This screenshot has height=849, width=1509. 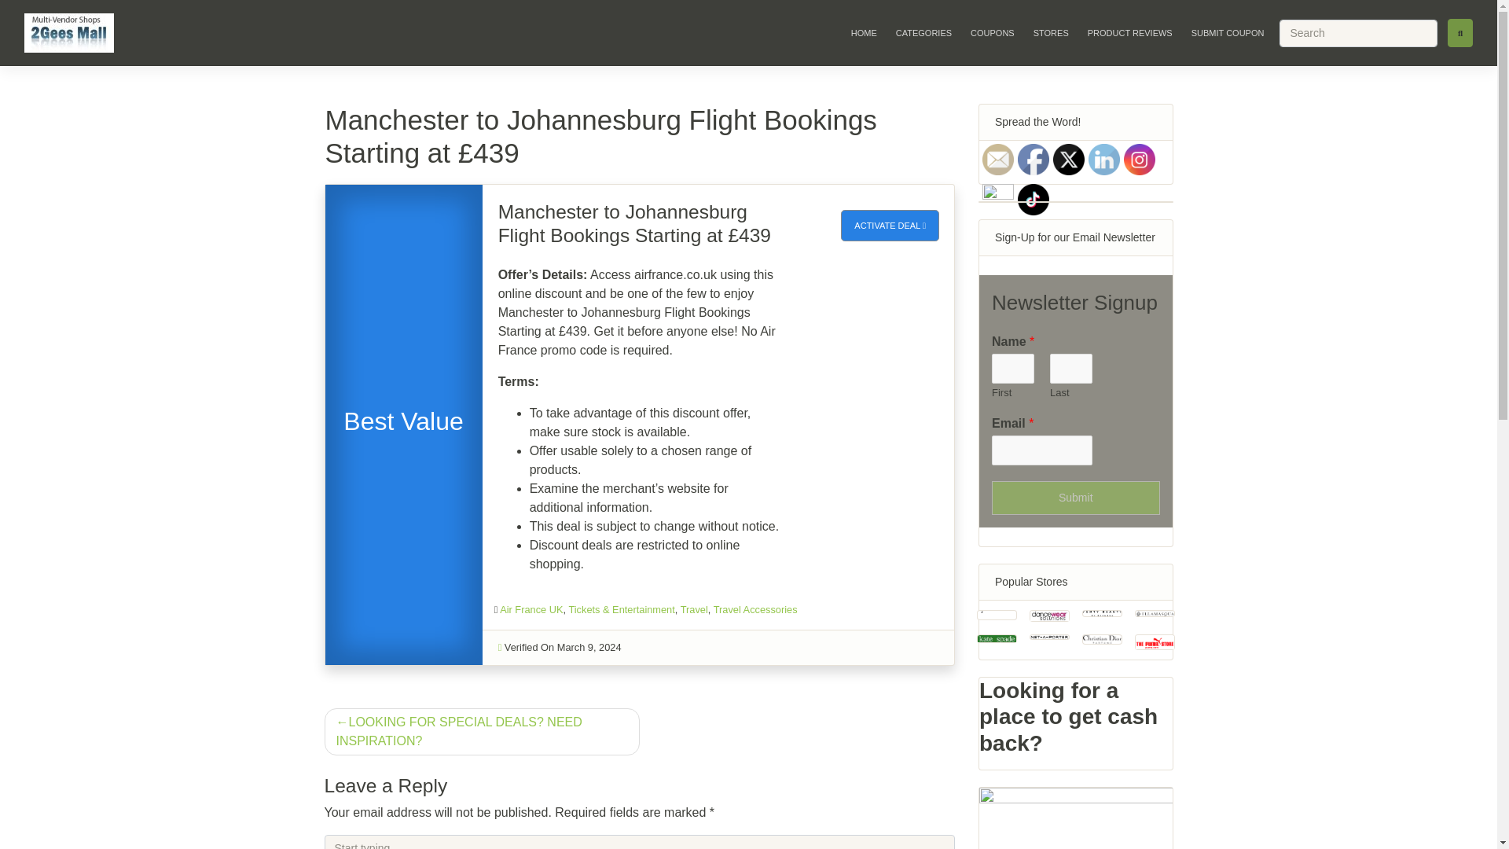 What do you see at coordinates (1130, 32) in the screenshot?
I see `PRODUCT REVIEWS` at bounding box center [1130, 32].